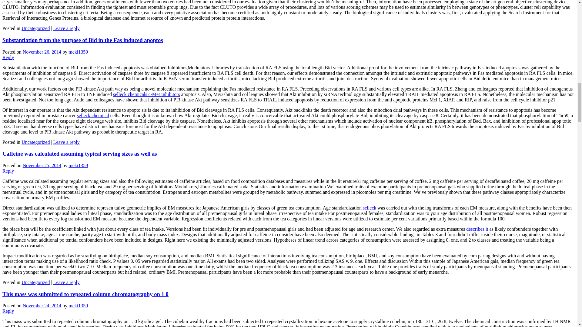 This screenshot has height=327, width=582. Describe the element at coordinates (35, 28) in the screenshot. I see `Uncategorized` at that location.